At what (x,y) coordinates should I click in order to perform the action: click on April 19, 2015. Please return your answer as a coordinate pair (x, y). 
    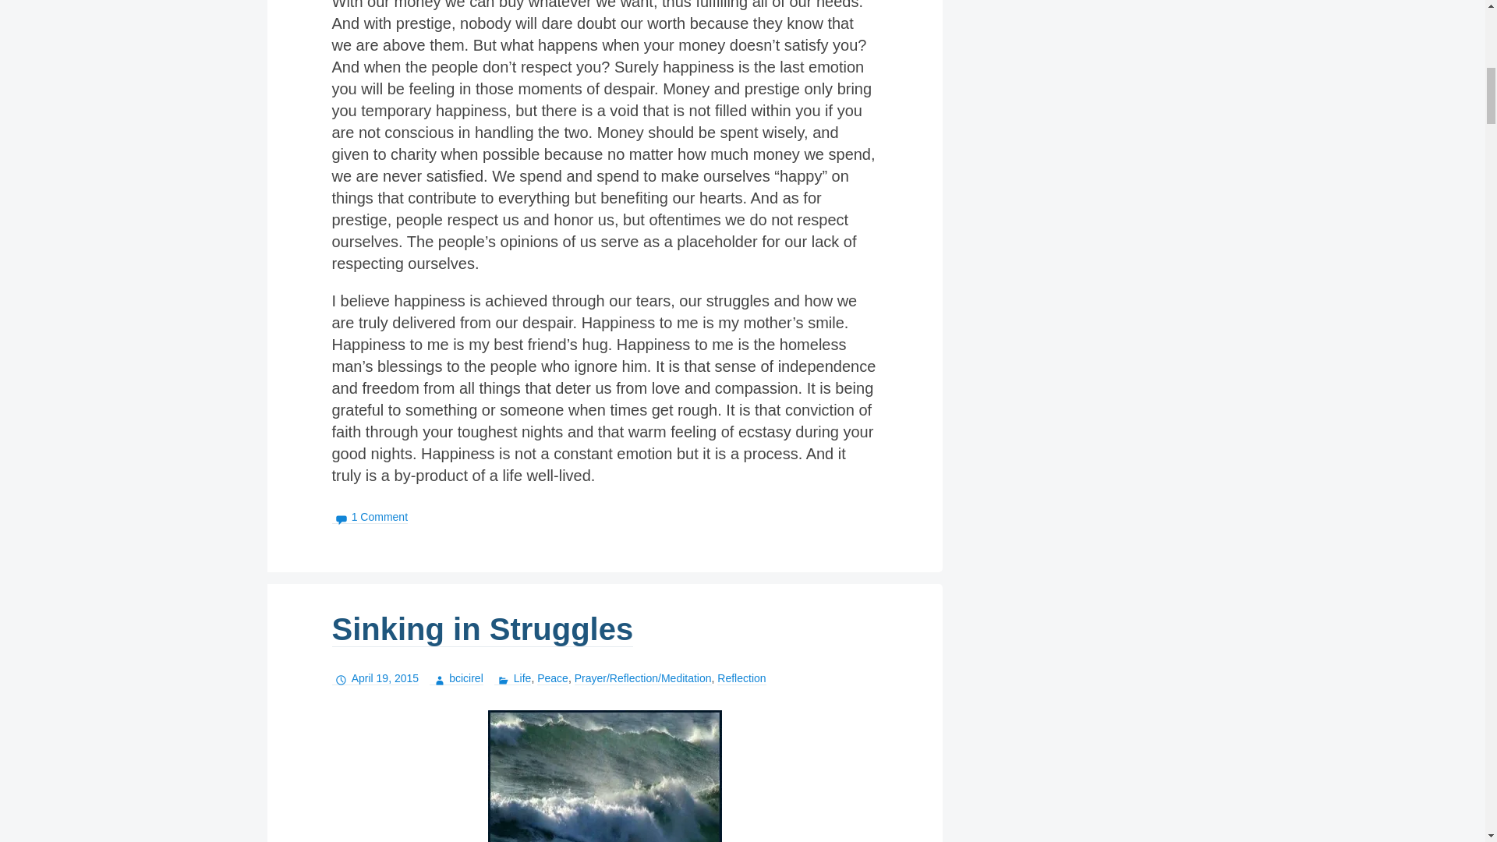
    Looking at the image, I should click on (376, 678).